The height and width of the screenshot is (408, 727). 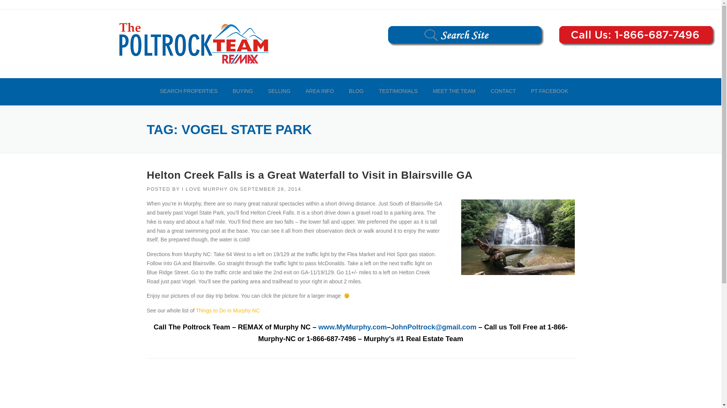 What do you see at coordinates (352, 327) in the screenshot?
I see `The Poltrock Team at REMAX in Murphy NC Website` at bounding box center [352, 327].